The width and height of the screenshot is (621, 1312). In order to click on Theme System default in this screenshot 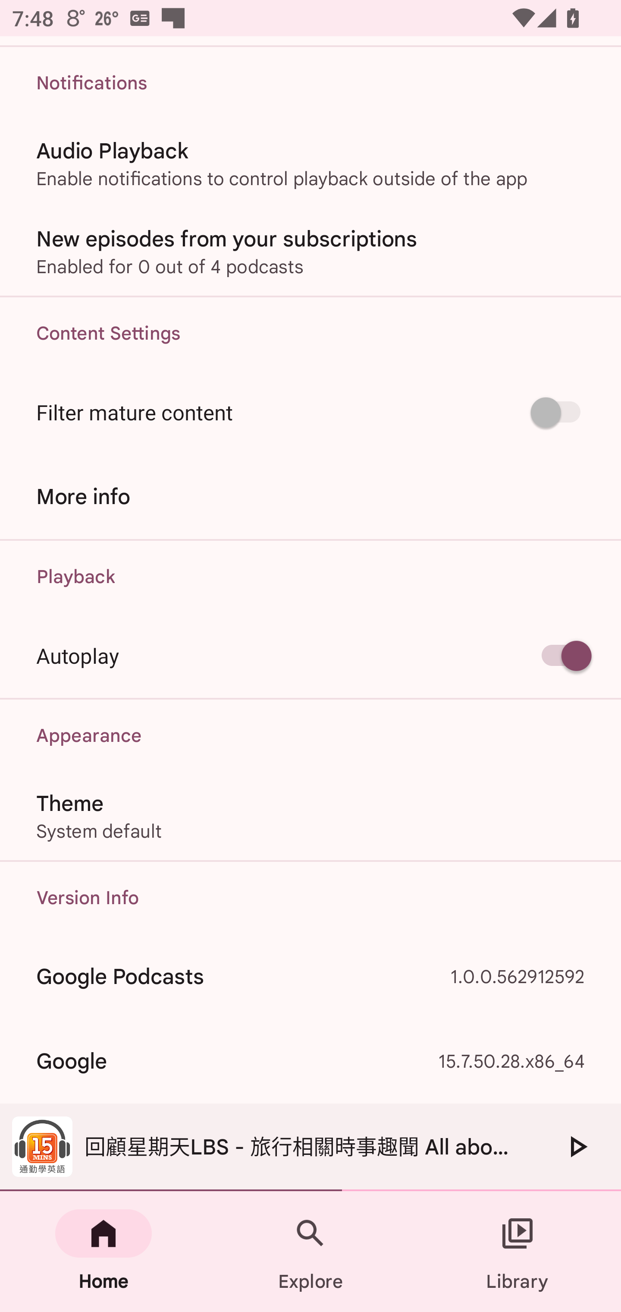, I will do `click(310, 816)`.